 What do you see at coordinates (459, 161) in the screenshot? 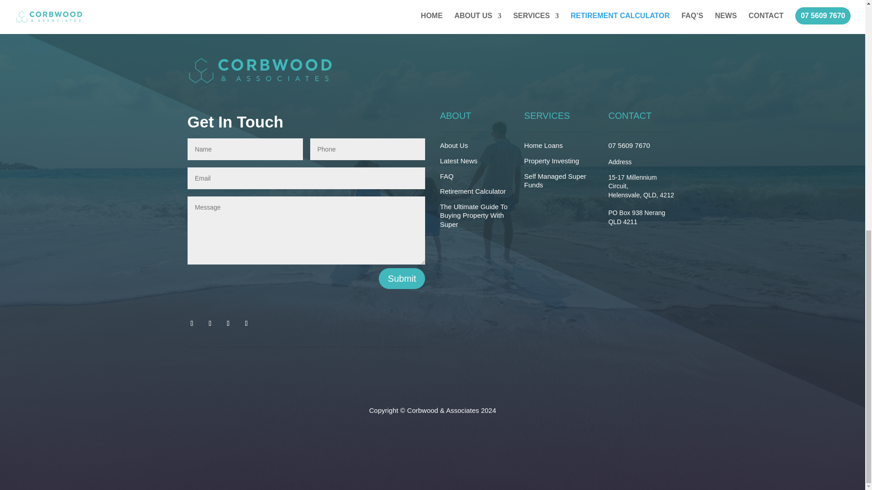
I see `Latest News` at bounding box center [459, 161].